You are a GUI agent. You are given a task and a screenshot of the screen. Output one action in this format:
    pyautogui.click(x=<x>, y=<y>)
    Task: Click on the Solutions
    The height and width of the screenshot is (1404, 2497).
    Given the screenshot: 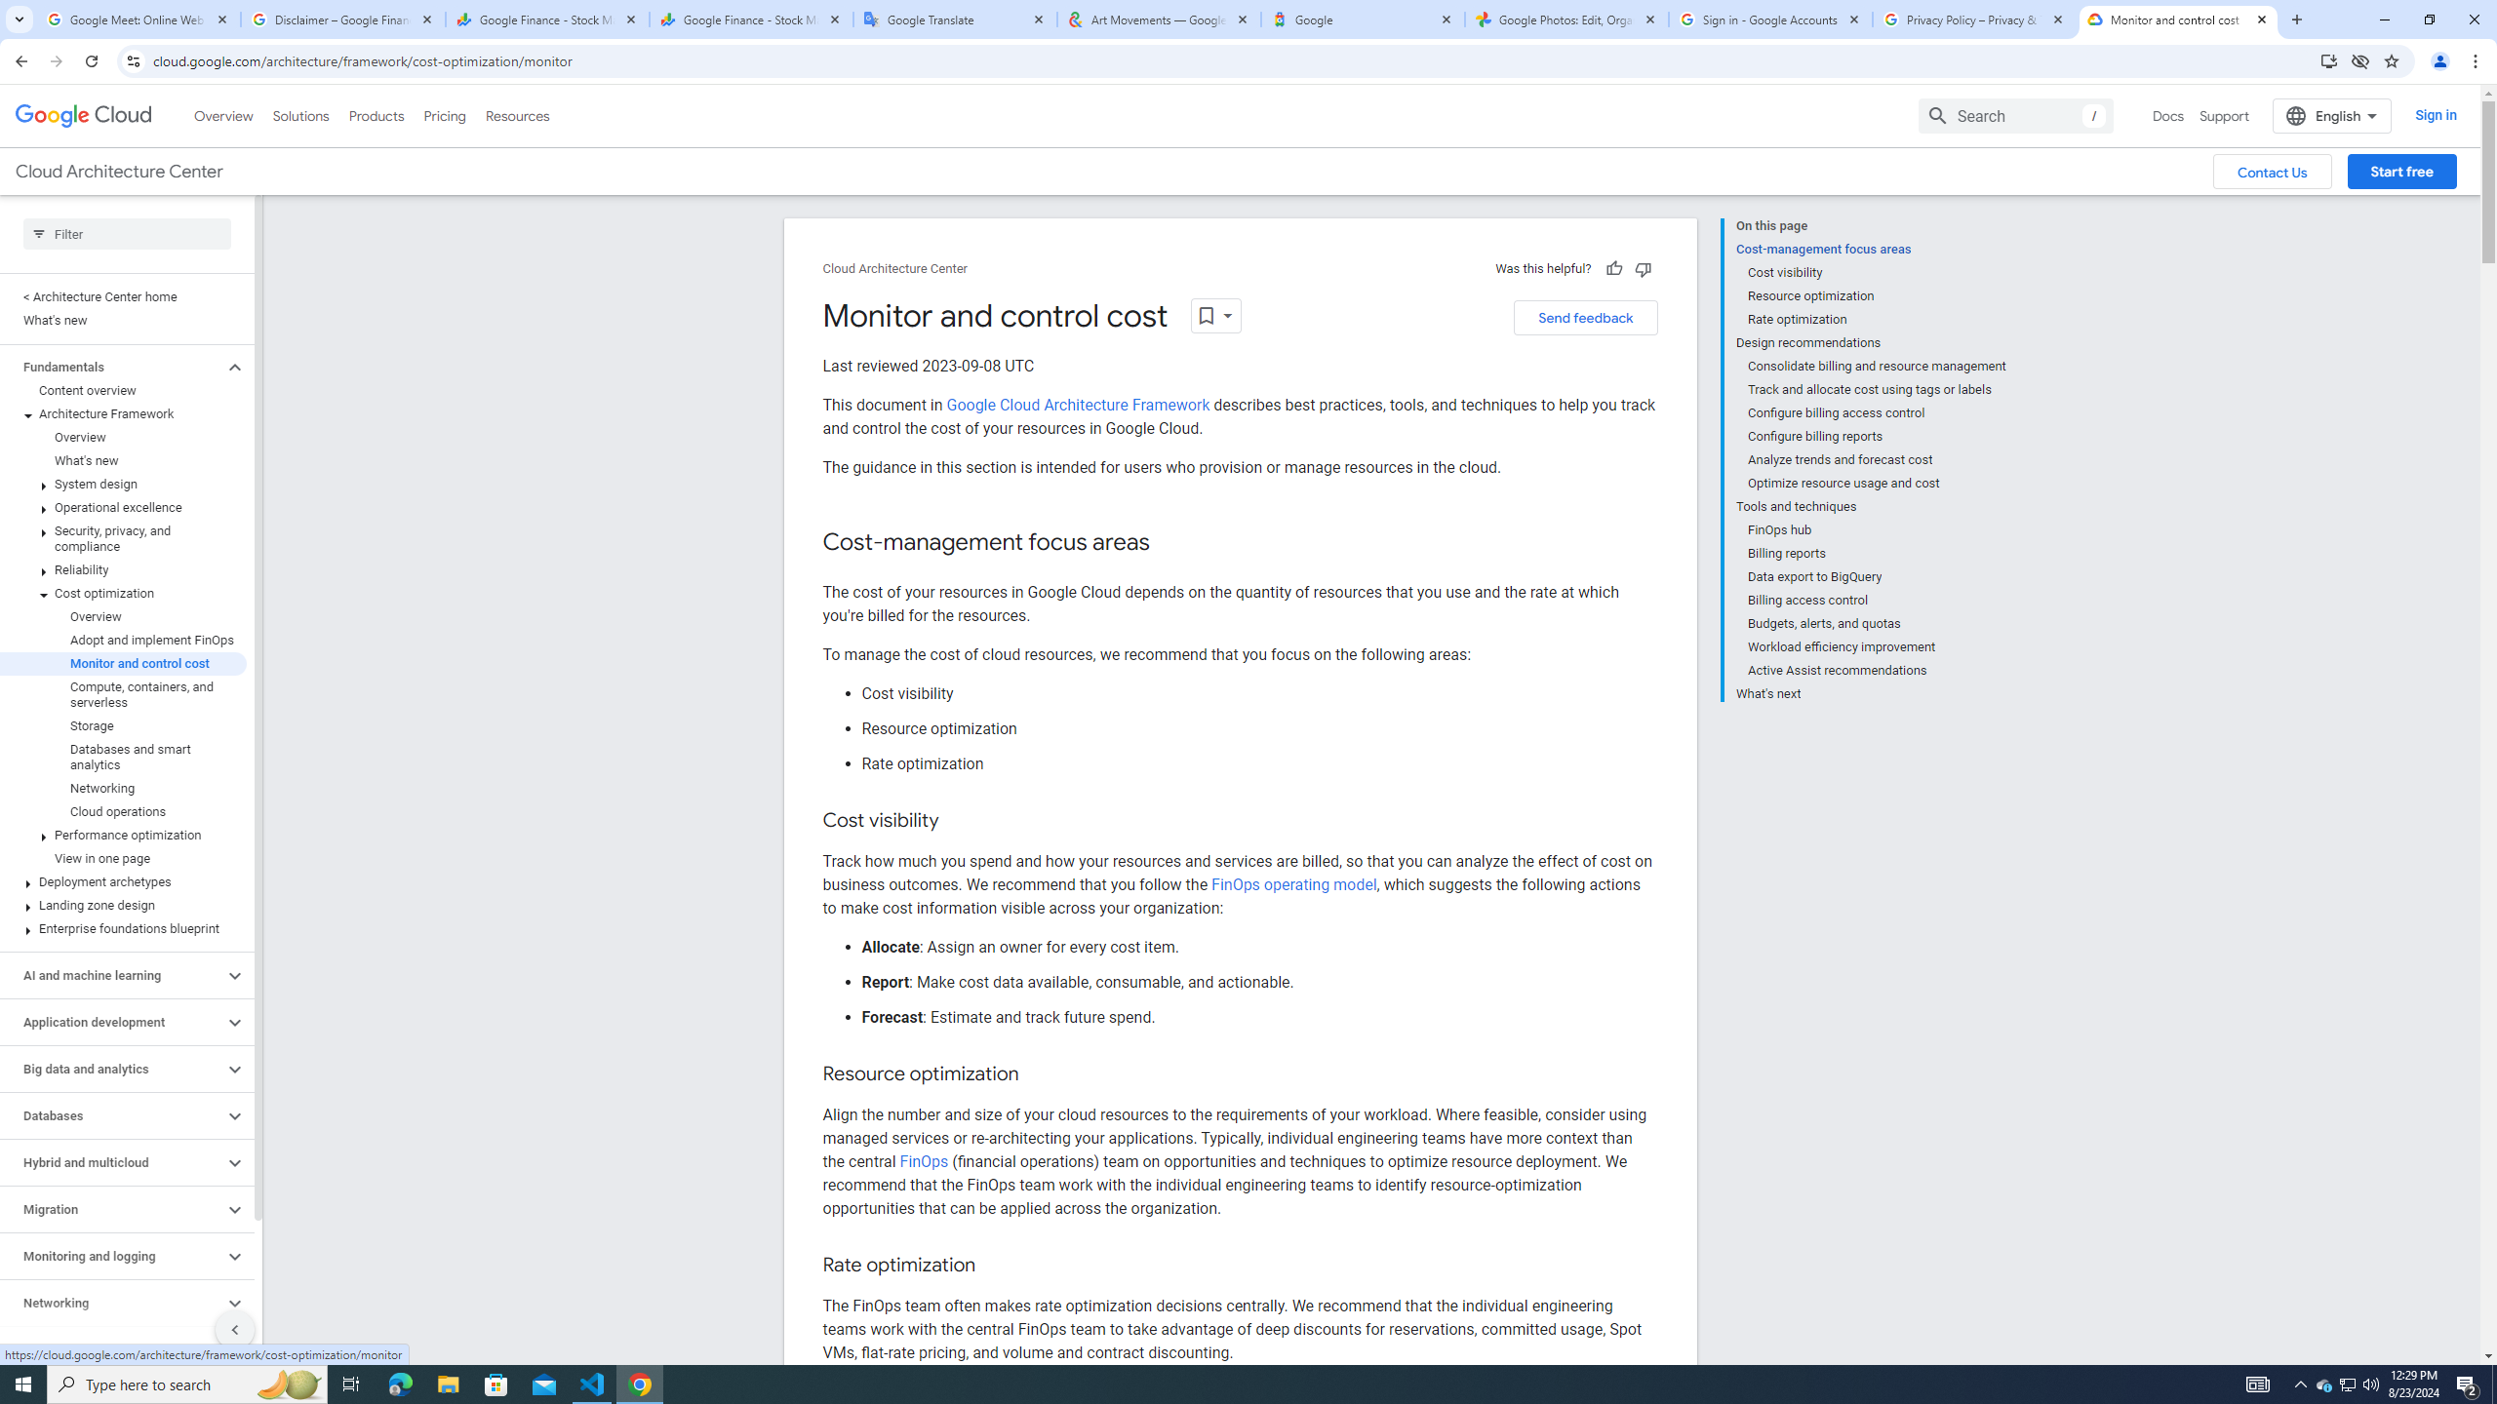 What is the action you would take?
    pyautogui.click(x=300, y=115)
    